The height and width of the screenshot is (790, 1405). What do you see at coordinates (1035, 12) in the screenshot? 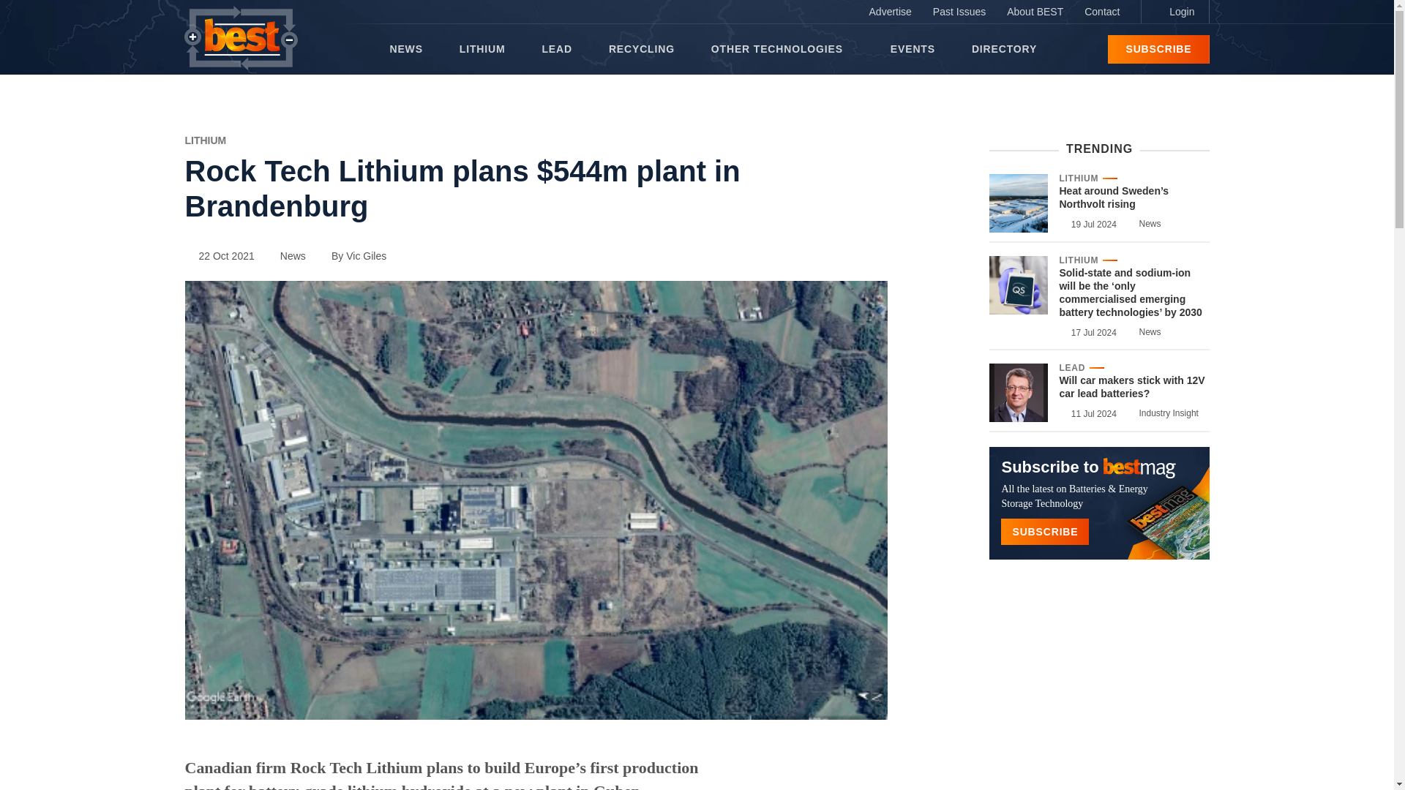
I see `About BEST` at bounding box center [1035, 12].